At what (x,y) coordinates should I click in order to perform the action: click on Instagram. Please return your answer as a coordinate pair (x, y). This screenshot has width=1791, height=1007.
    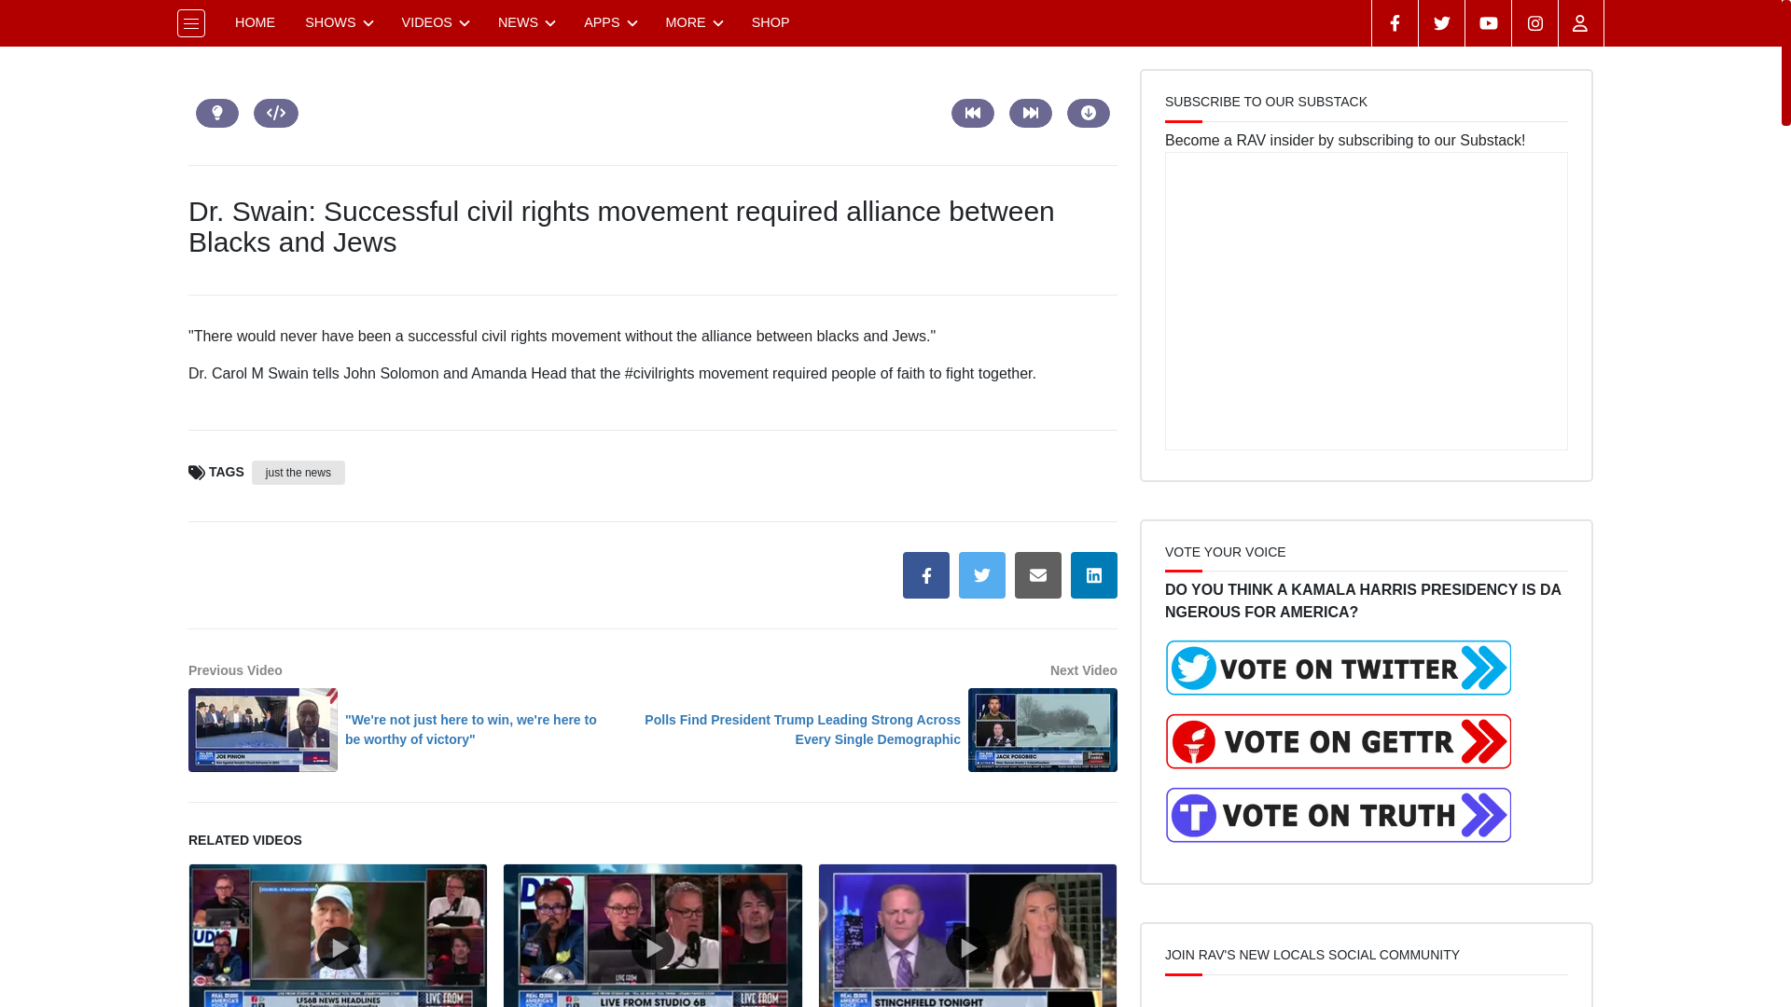
    Looking at the image, I should click on (1534, 22).